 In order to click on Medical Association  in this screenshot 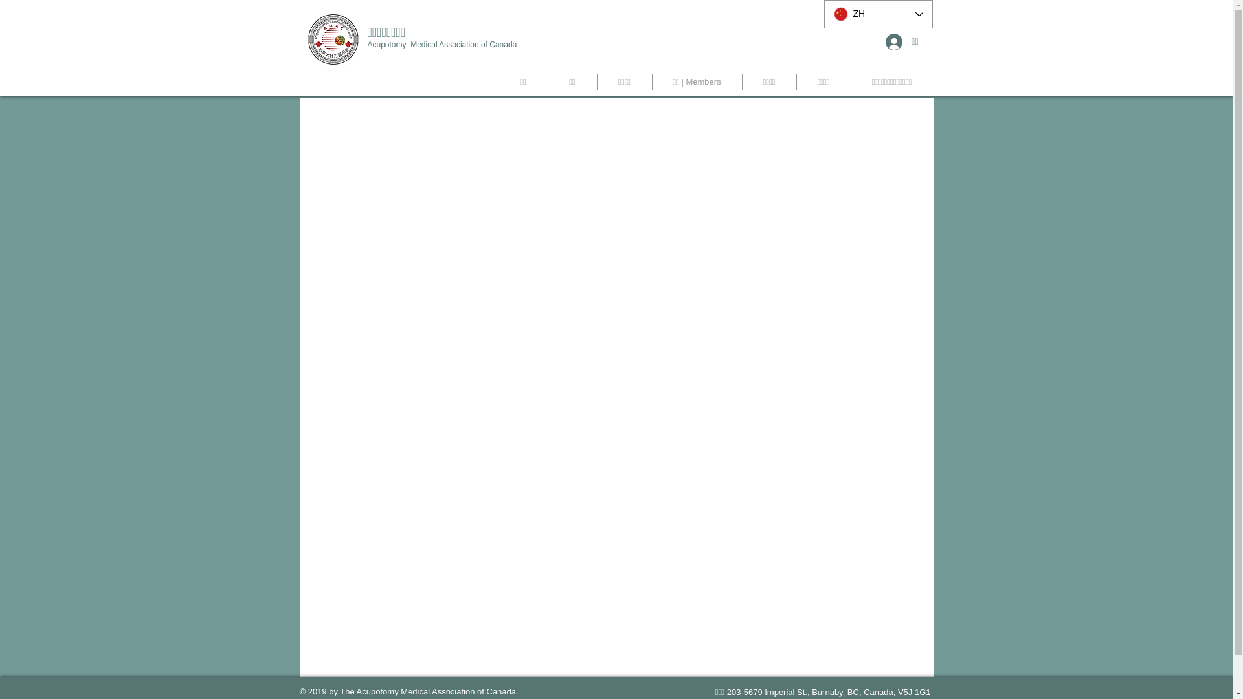, I will do `click(445, 45)`.